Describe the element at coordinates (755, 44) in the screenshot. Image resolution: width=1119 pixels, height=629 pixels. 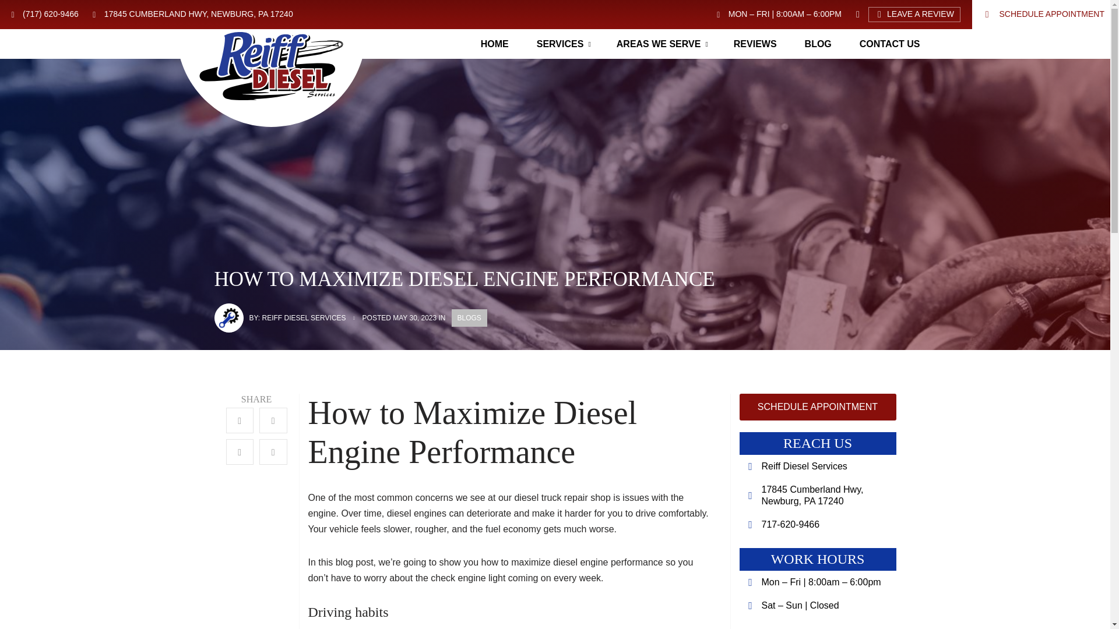
I see `REVIEWS` at that location.